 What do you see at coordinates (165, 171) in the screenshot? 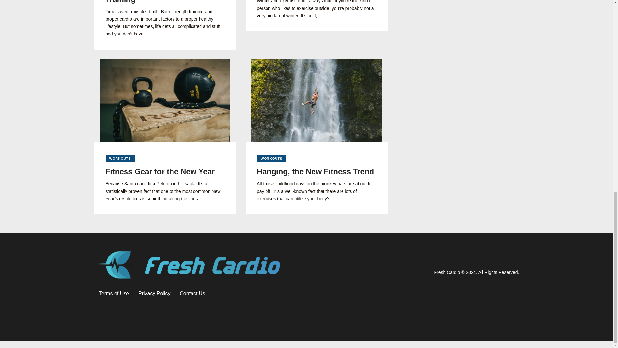
I see `Fitness Gear for the New Year` at bounding box center [165, 171].